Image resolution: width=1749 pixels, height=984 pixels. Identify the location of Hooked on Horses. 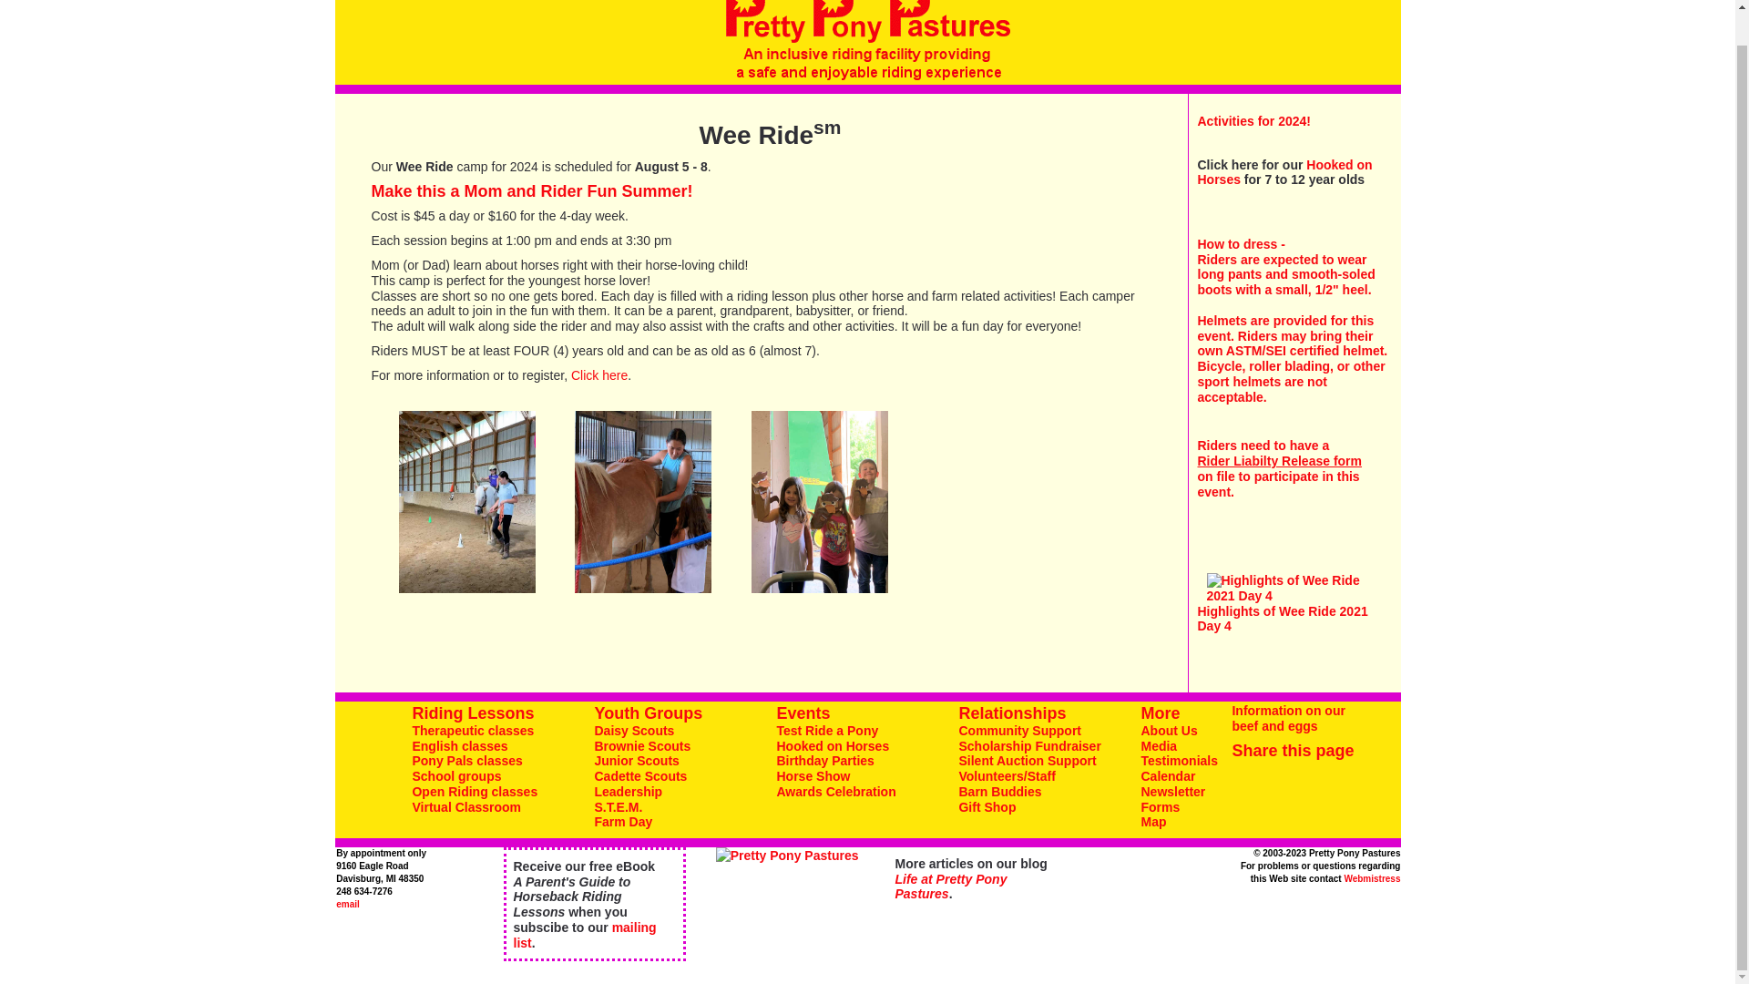
(1284, 172).